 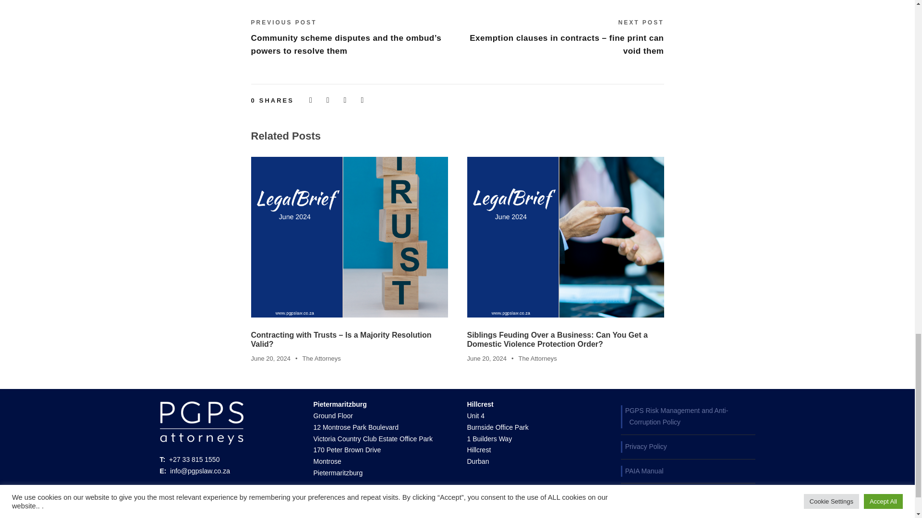 I want to click on Posts by The Attorneys, so click(x=537, y=358).